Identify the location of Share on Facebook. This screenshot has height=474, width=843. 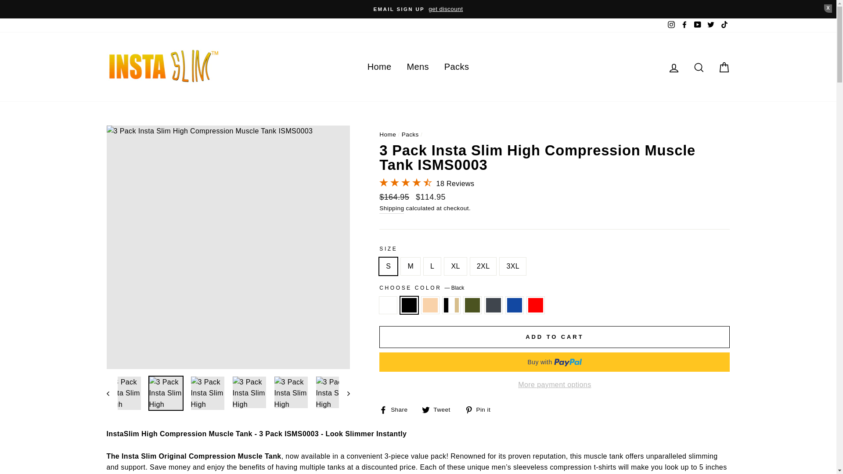
(396, 410).